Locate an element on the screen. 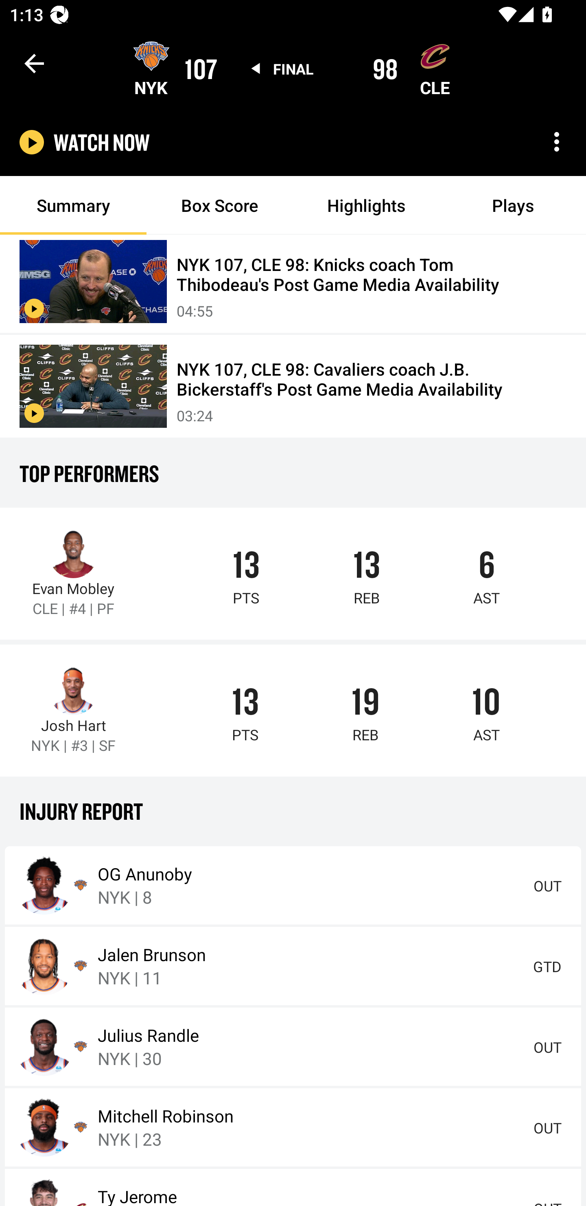 Image resolution: width=586 pixels, height=1206 pixels. Josh Hart NYK | #3 | SF 13 PTS 19 REB 10 AST is located at coordinates (293, 710).